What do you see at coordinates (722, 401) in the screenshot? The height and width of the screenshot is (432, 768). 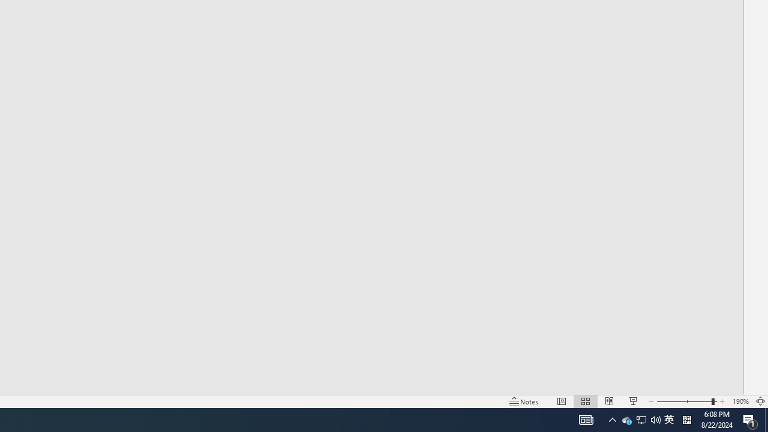 I see `Zoom In` at bounding box center [722, 401].